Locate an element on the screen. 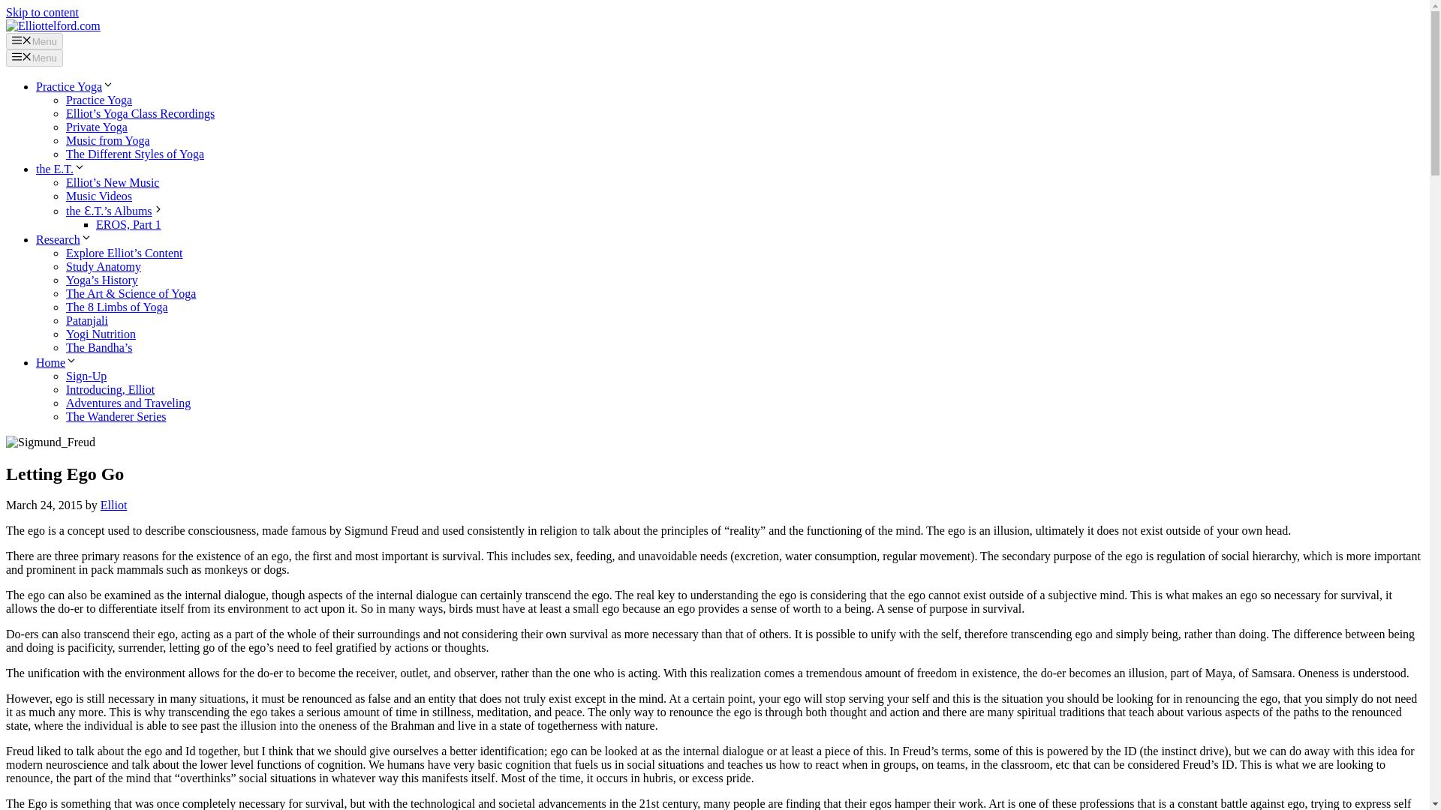 Image resolution: width=1441 pixels, height=810 pixels. Skip to content is located at coordinates (42, 12).